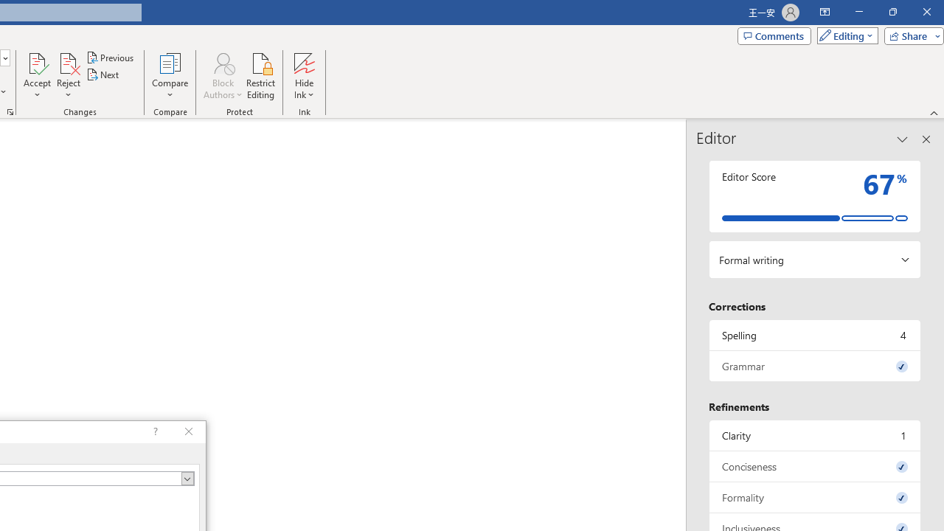 The height and width of the screenshot is (531, 944). What do you see at coordinates (223, 62) in the screenshot?
I see `Block Authors` at bounding box center [223, 62].